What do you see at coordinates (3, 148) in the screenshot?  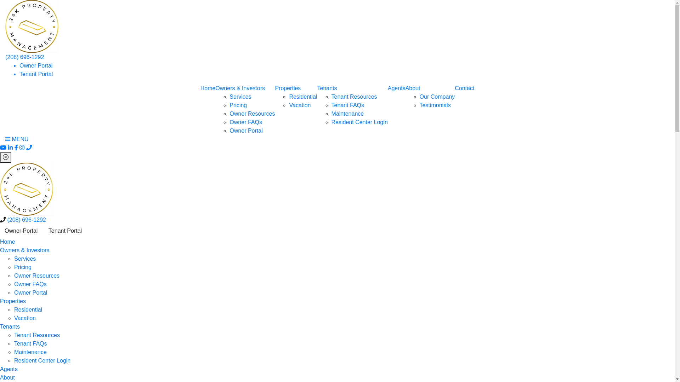 I see `Youtube` at bounding box center [3, 148].